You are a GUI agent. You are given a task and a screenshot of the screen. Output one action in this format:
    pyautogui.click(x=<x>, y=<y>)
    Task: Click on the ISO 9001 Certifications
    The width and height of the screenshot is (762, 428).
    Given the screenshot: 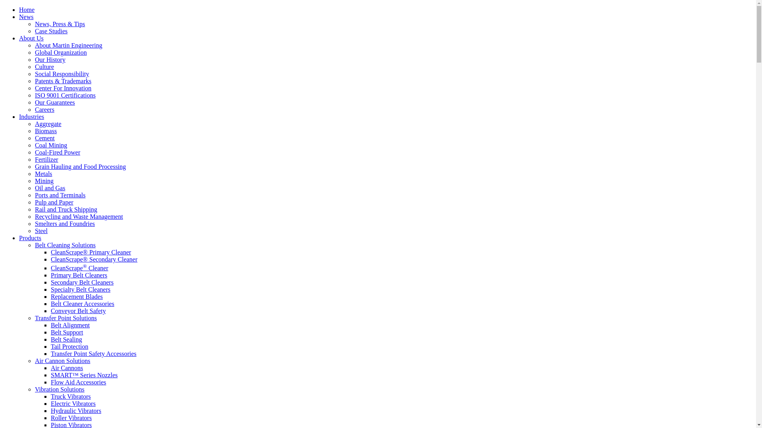 What is the action you would take?
    pyautogui.click(x=65, y=95)
    